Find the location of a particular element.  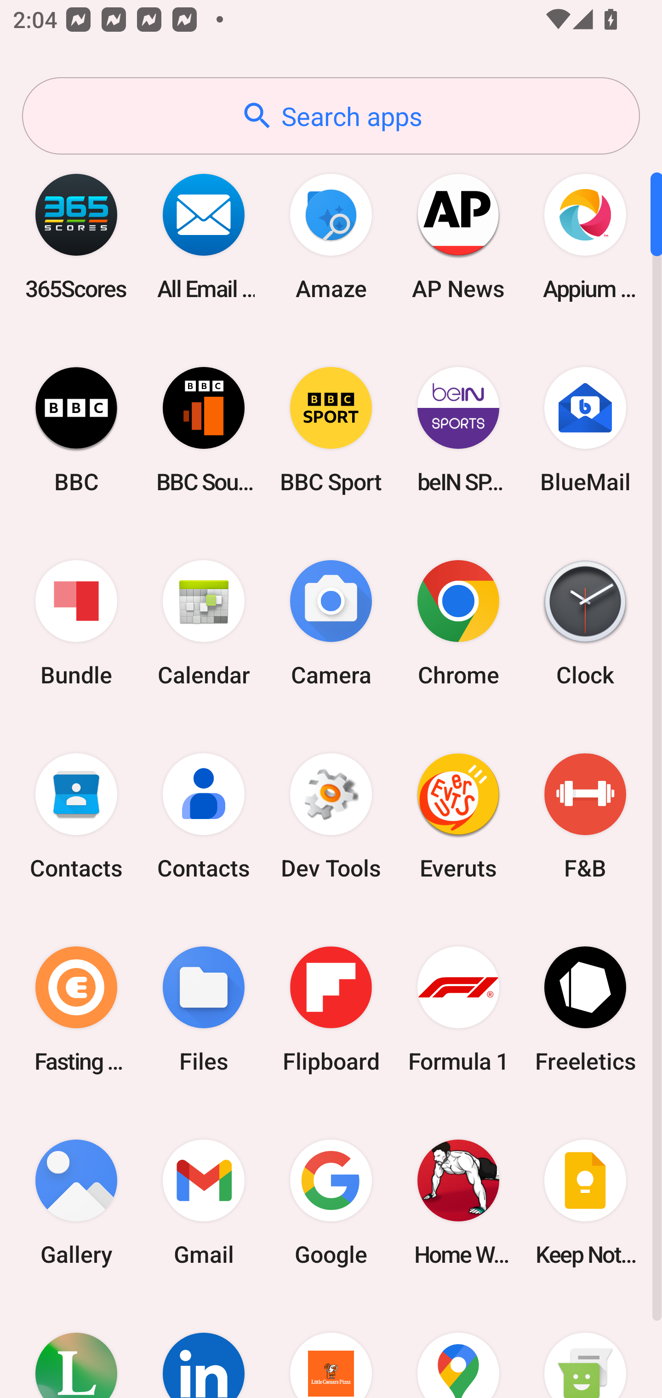

Camera is located at coordinates (331, 624).